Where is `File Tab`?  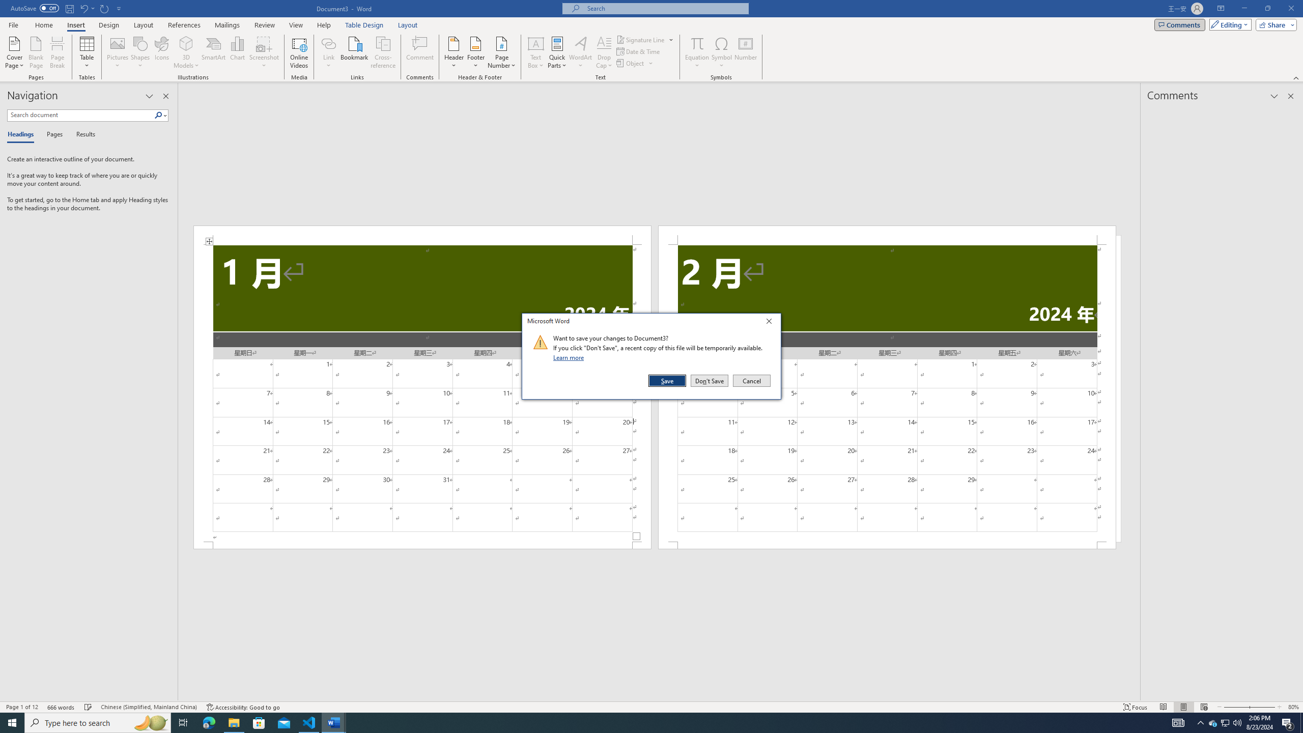
File Tab is located at coordinates (13, 24).